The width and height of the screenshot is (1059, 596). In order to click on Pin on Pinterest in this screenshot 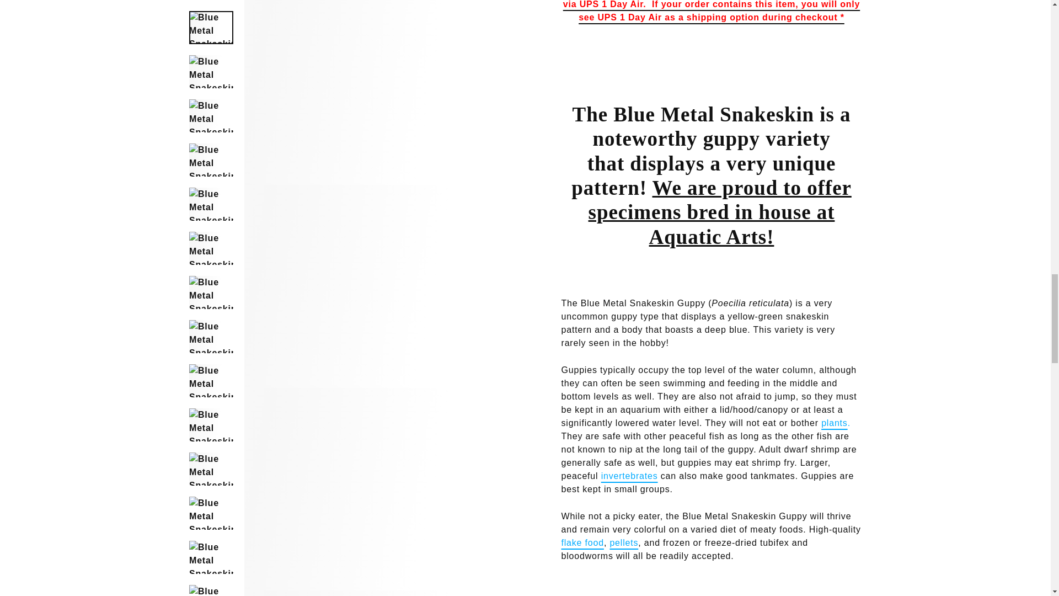, I will do `click(767, 38)`.